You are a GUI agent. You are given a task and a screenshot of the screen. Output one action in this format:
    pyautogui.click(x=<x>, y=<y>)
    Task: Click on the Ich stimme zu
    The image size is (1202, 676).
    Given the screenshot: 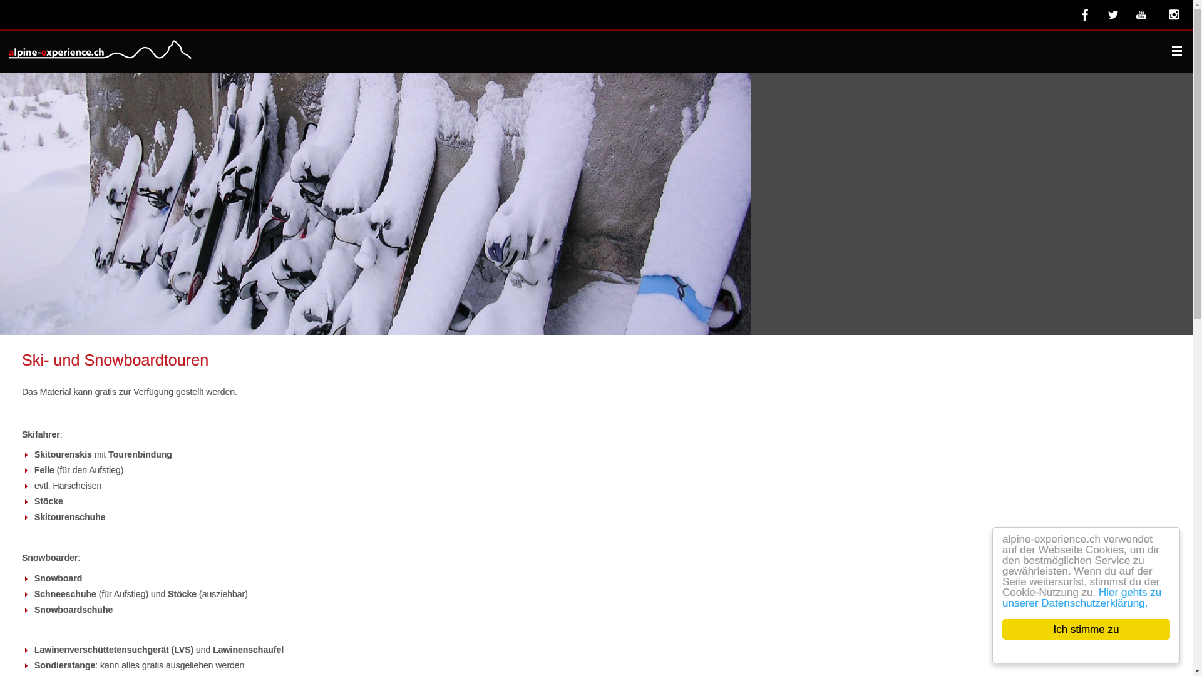 What is the action you would take?
    pyautogui.click(x=1086, y=630)
    